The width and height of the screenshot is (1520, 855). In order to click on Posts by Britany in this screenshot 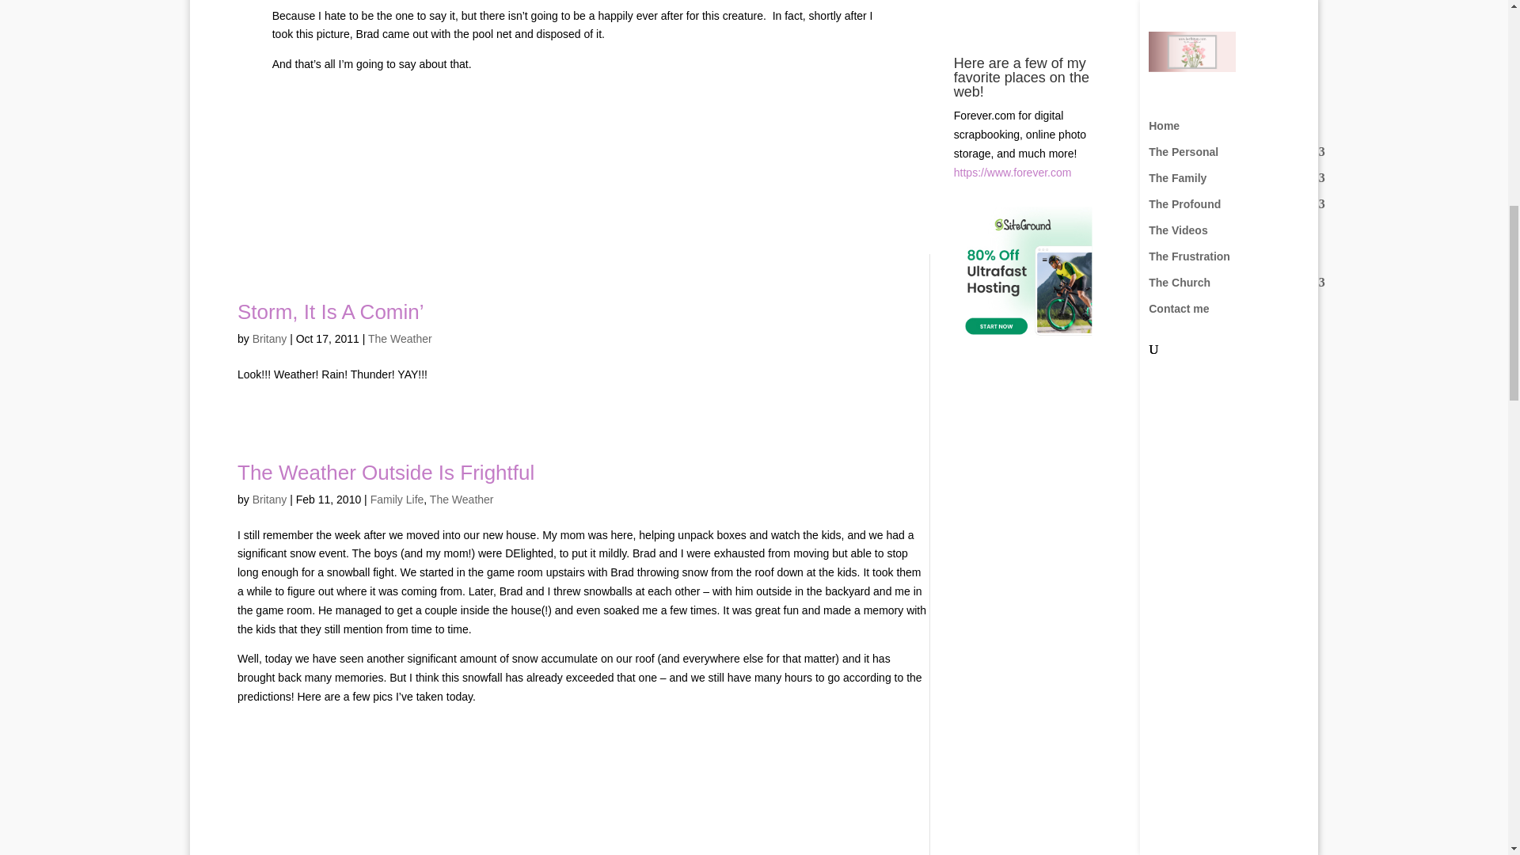, I will do `click(269, 500)`.